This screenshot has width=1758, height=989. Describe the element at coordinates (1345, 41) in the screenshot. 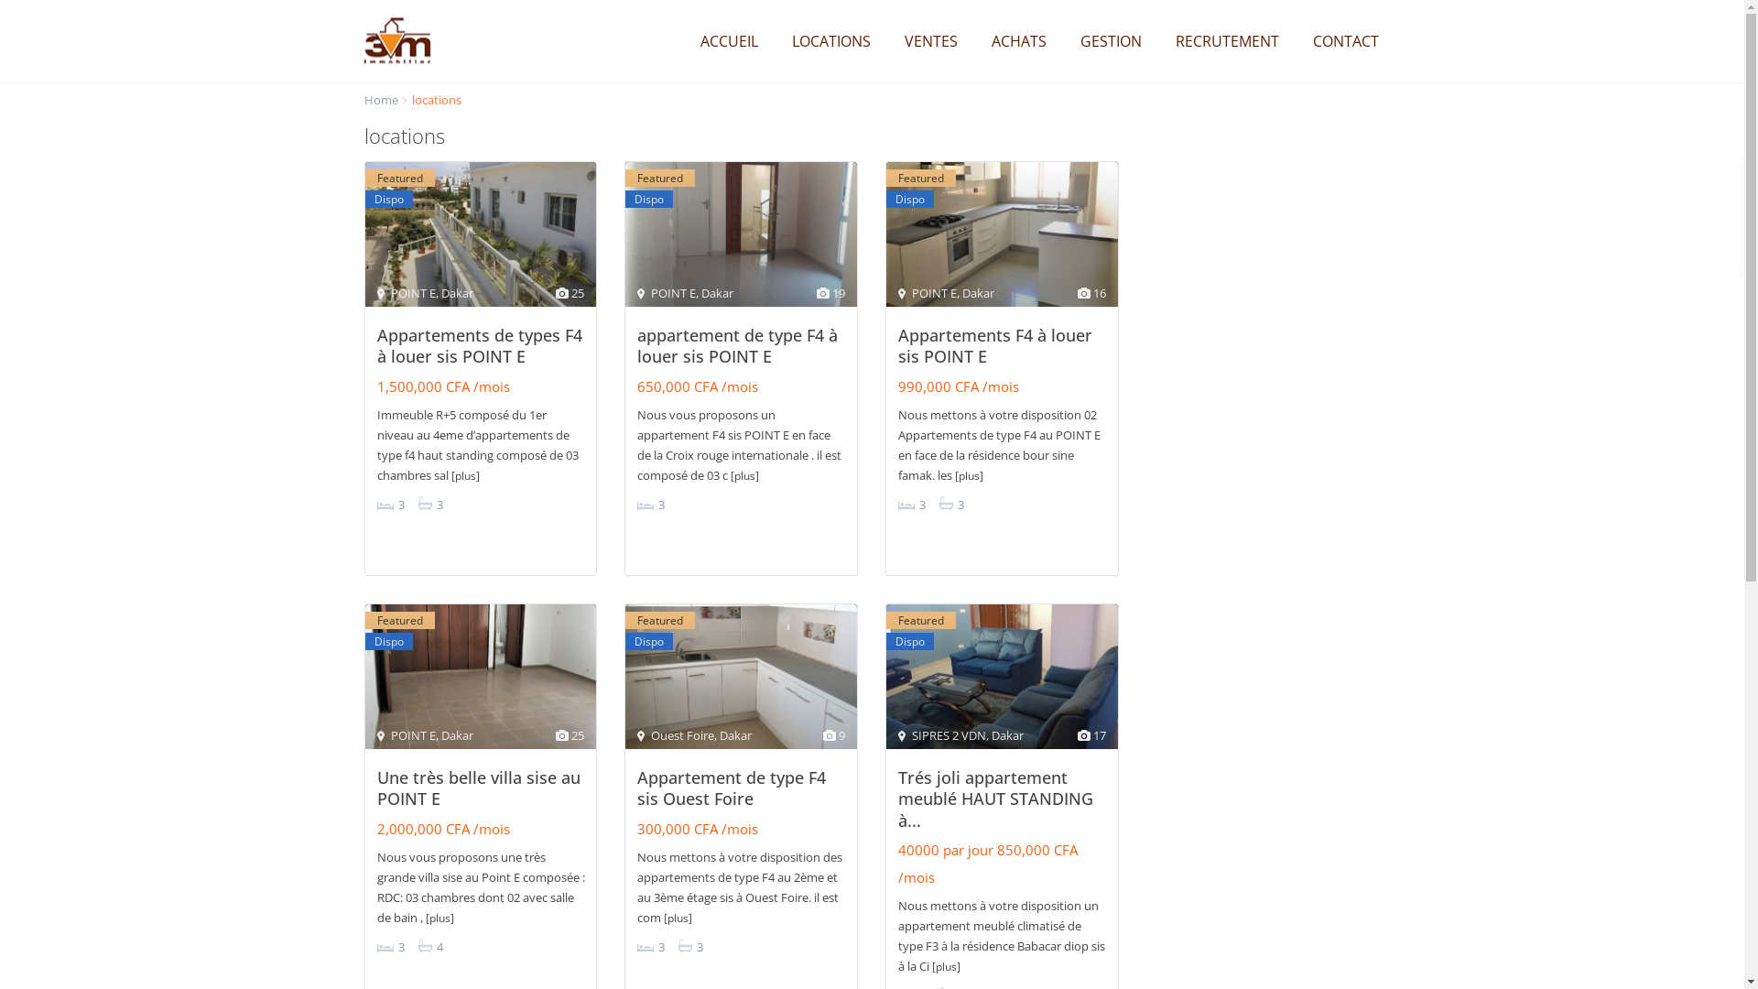

I see `CONTACT` at that location.